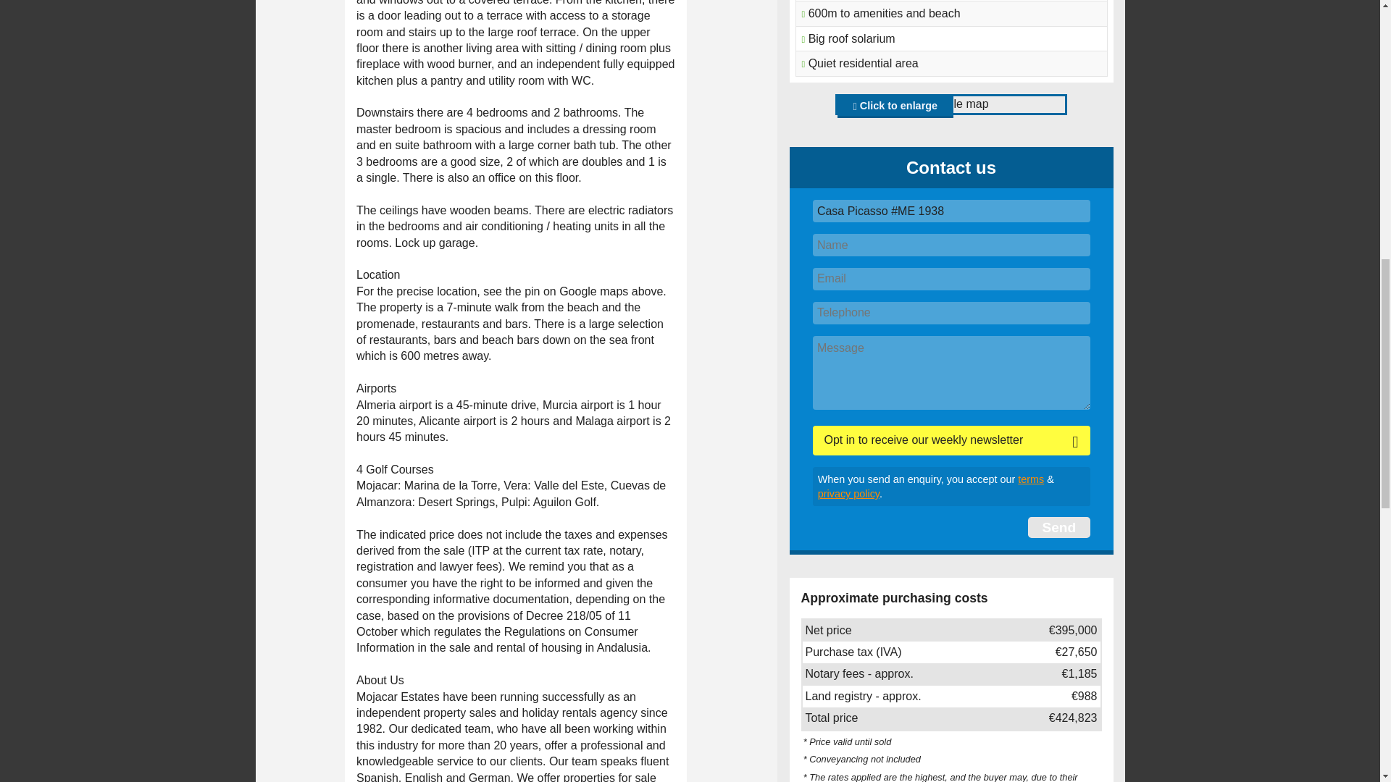  I want to click on Send, so click(1058, 527).